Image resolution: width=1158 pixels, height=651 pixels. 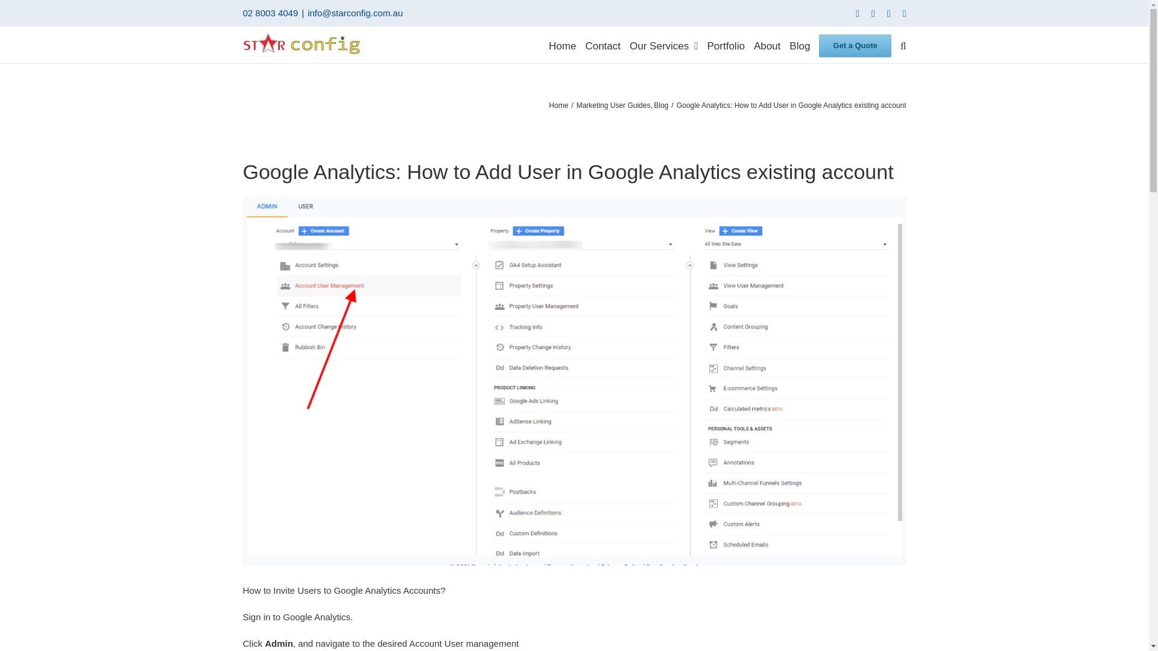 What do you see at coordinates (270, 13) in the screenshot?
I see `02 8003 4049` at bounding box center [270, 13].